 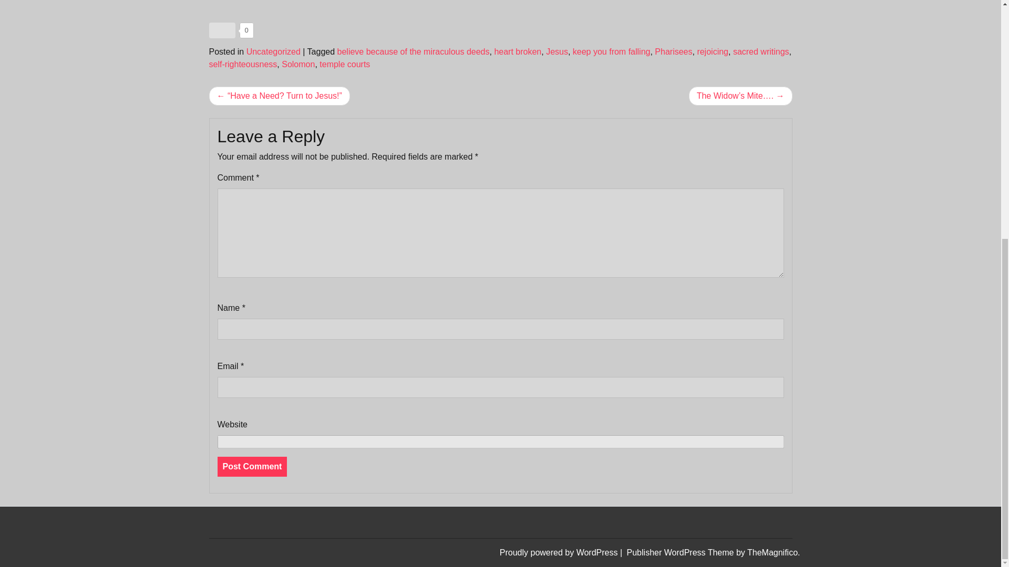 What do you see at coordinates (413, 51) in the screenshot?
I see `believe because of the miraculous deeds` at bounding box center [413, 51].